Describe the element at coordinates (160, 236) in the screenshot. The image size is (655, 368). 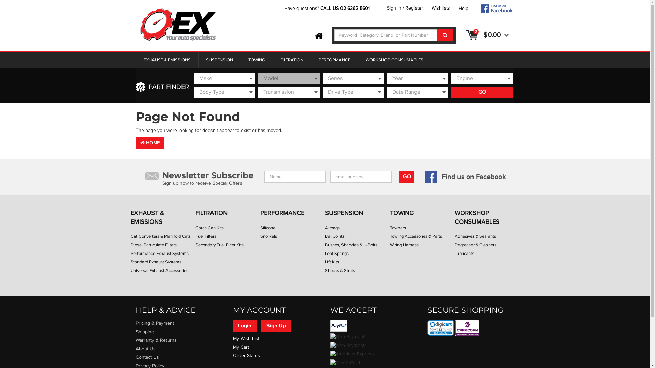
I see `Cat Converters & Manifold Cats` at that location.